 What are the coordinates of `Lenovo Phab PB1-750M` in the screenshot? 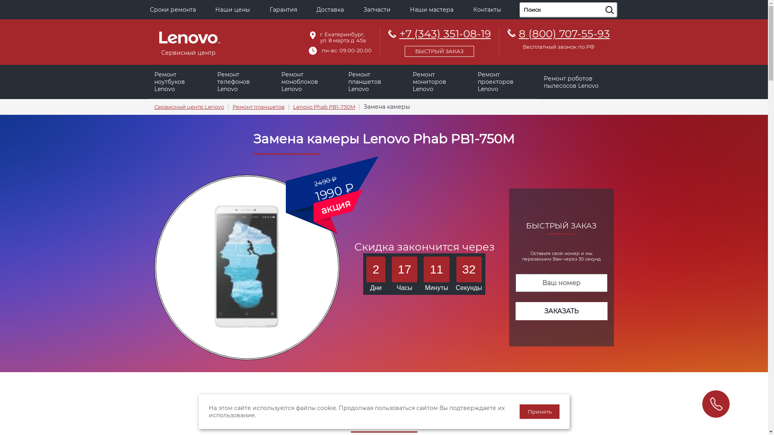 It's located at (324, 107).